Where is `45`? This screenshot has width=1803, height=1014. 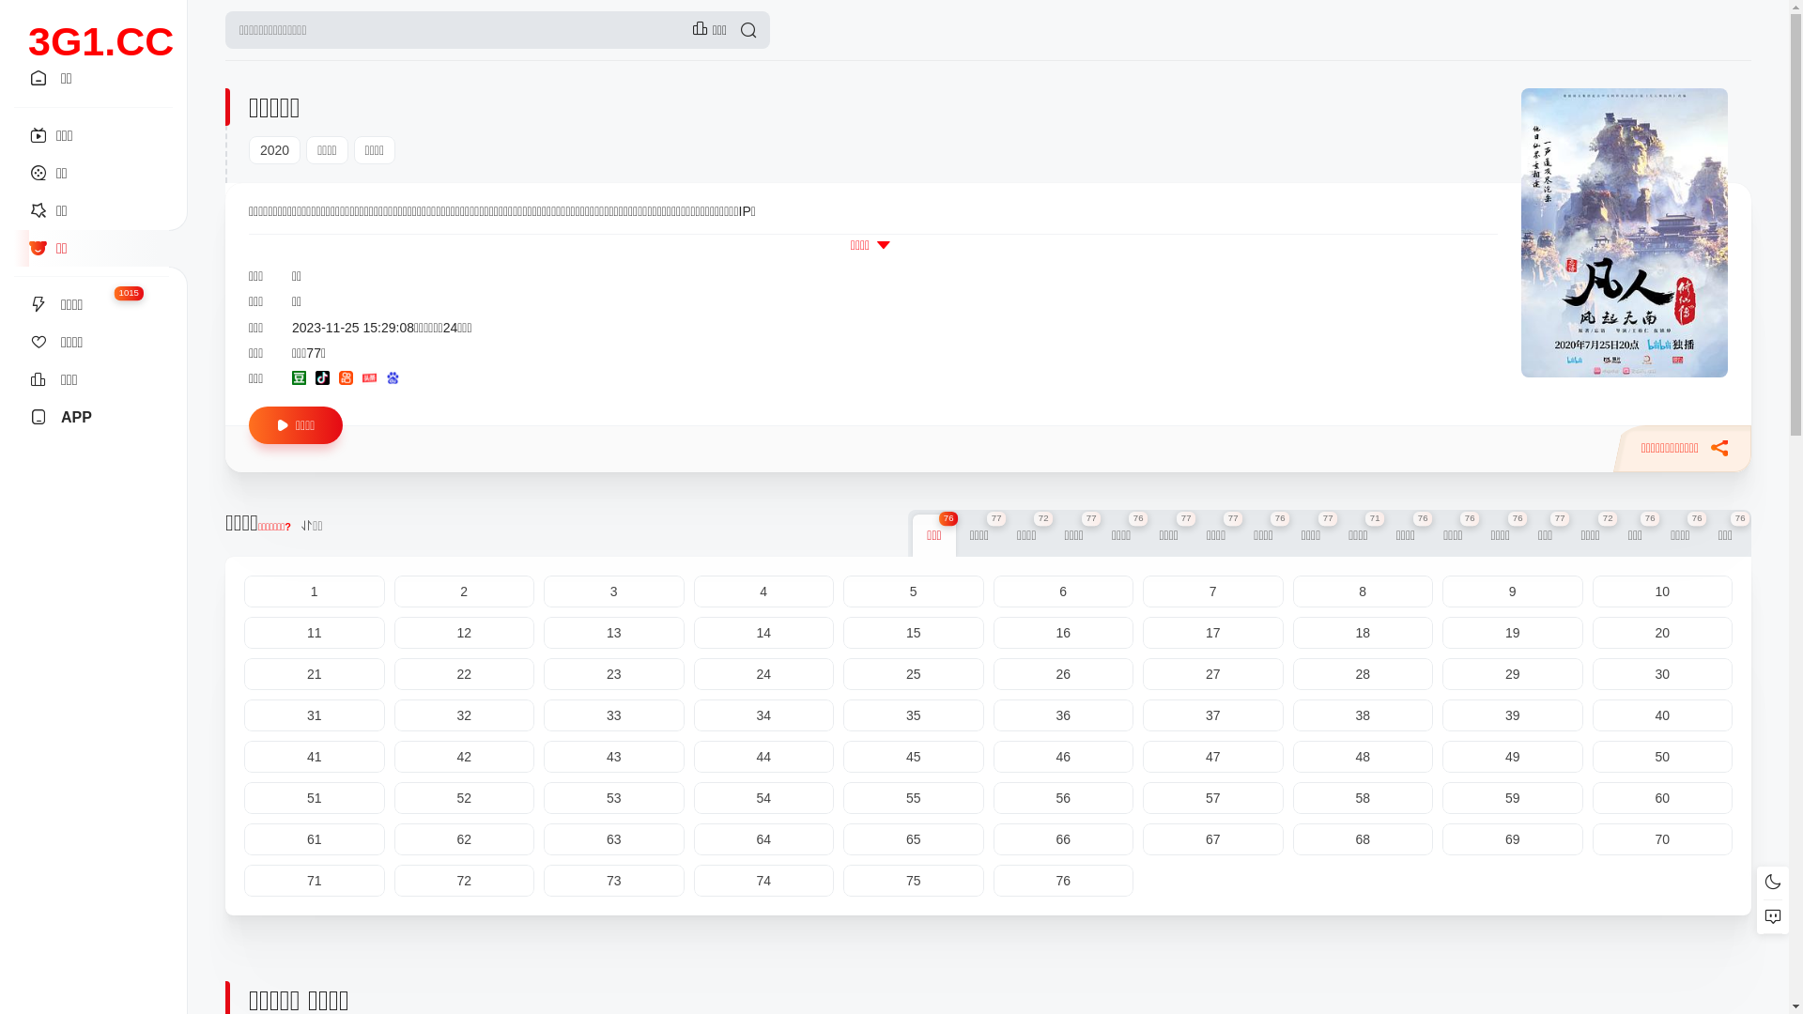 45 is located at coordinates (914, 757).